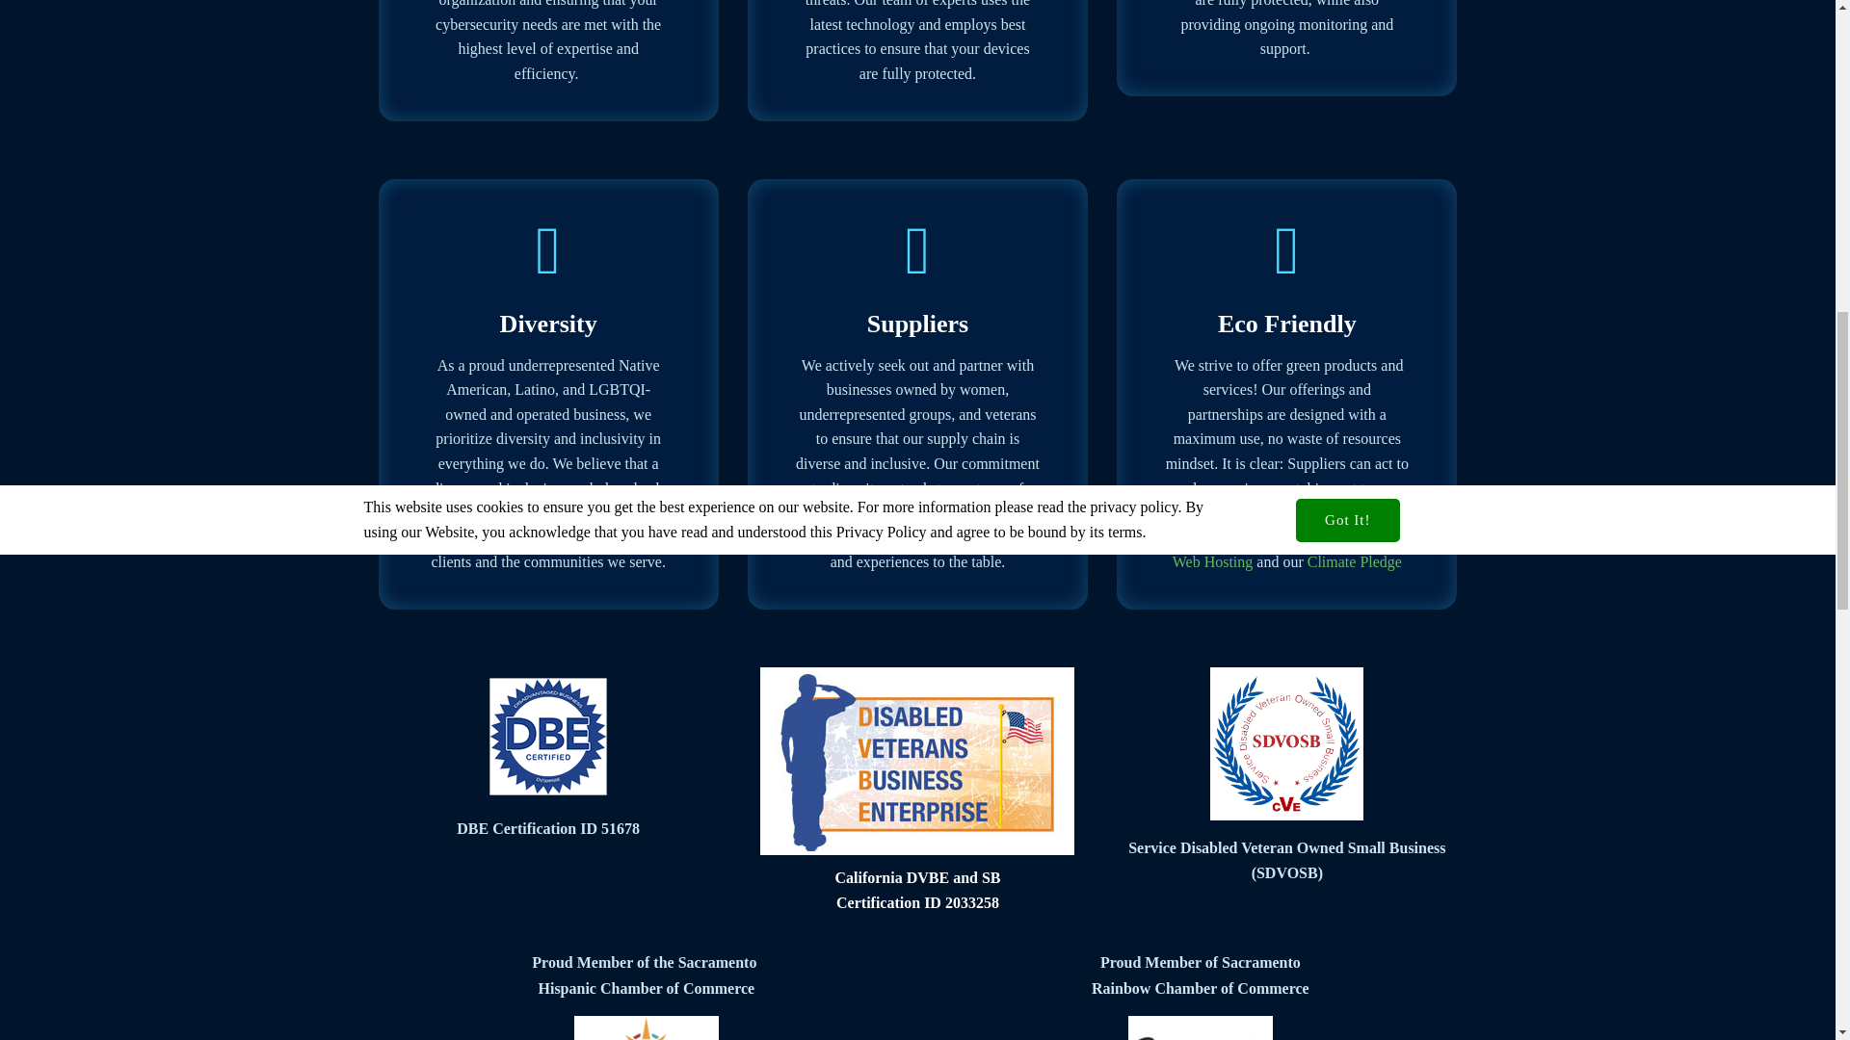 The height and width of the screenshot is (1040, 1850). What do you see at coordinates (1201, 1028) in the screenshot?
I see `Sacramento Rainbow Chamber of Commerce` at bounding box center [1201, 1028].